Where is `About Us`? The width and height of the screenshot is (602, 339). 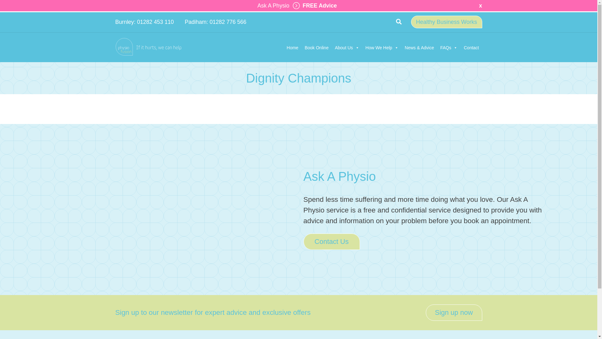
About Us is located at coordinates (347, 47).